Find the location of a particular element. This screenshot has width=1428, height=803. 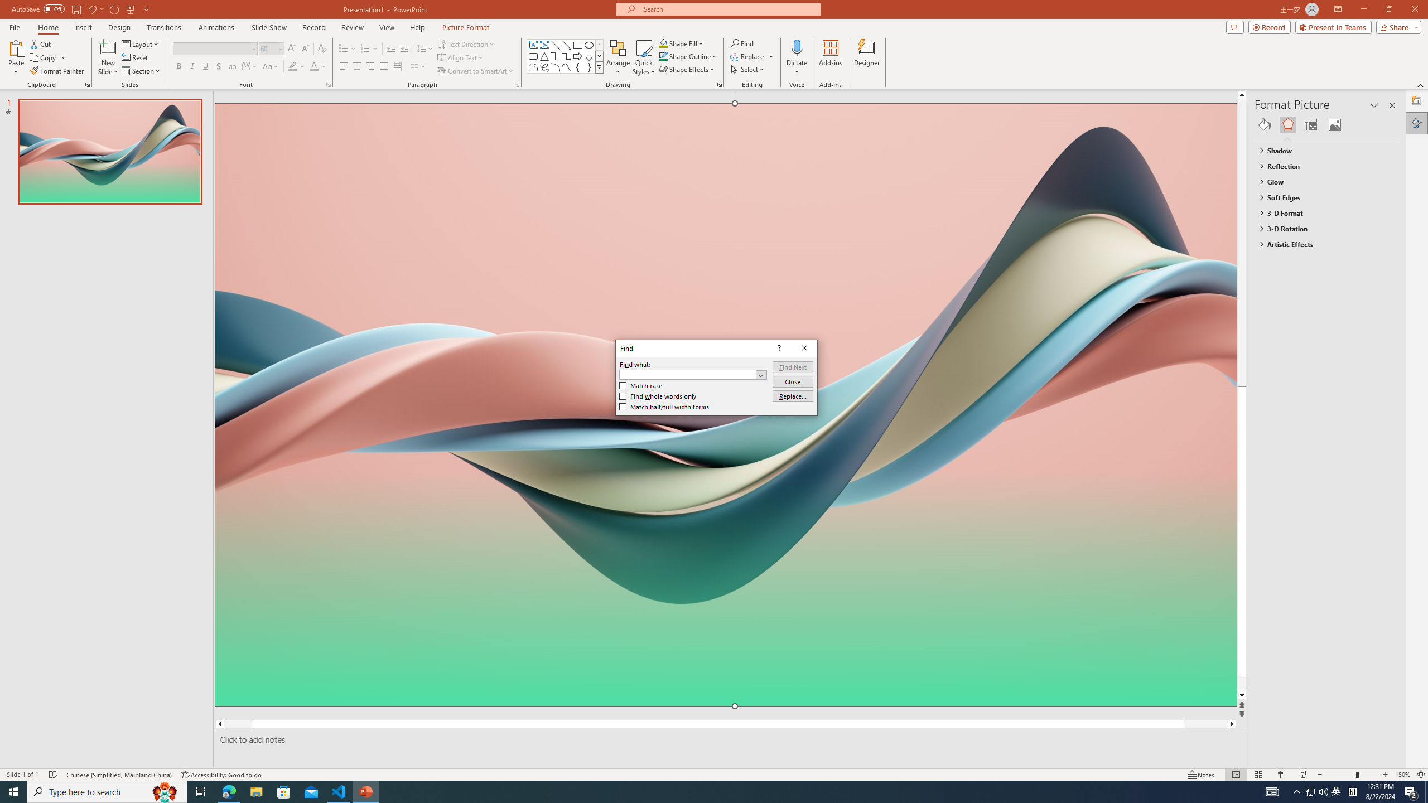

Rectangle is located at coordinates (578, 45).